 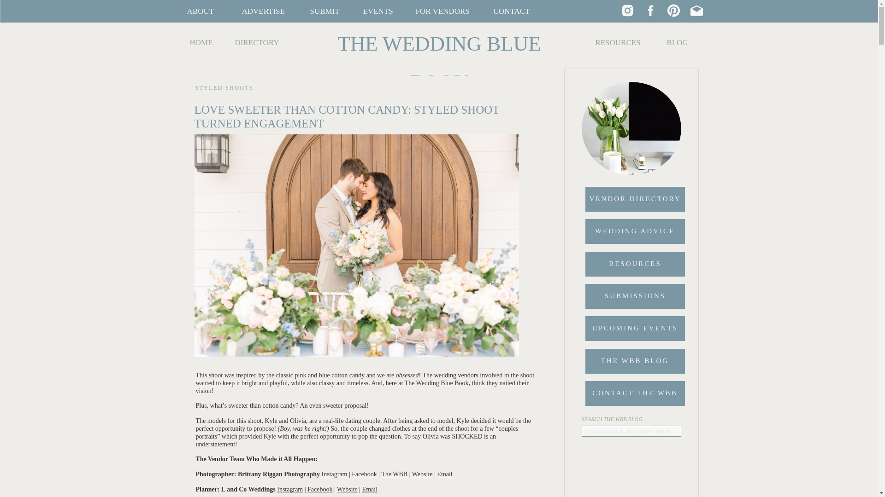 What do you see at coordinates (335, 474) in the screenshot?
I see `Instagram` at bounding box center [335, 474].